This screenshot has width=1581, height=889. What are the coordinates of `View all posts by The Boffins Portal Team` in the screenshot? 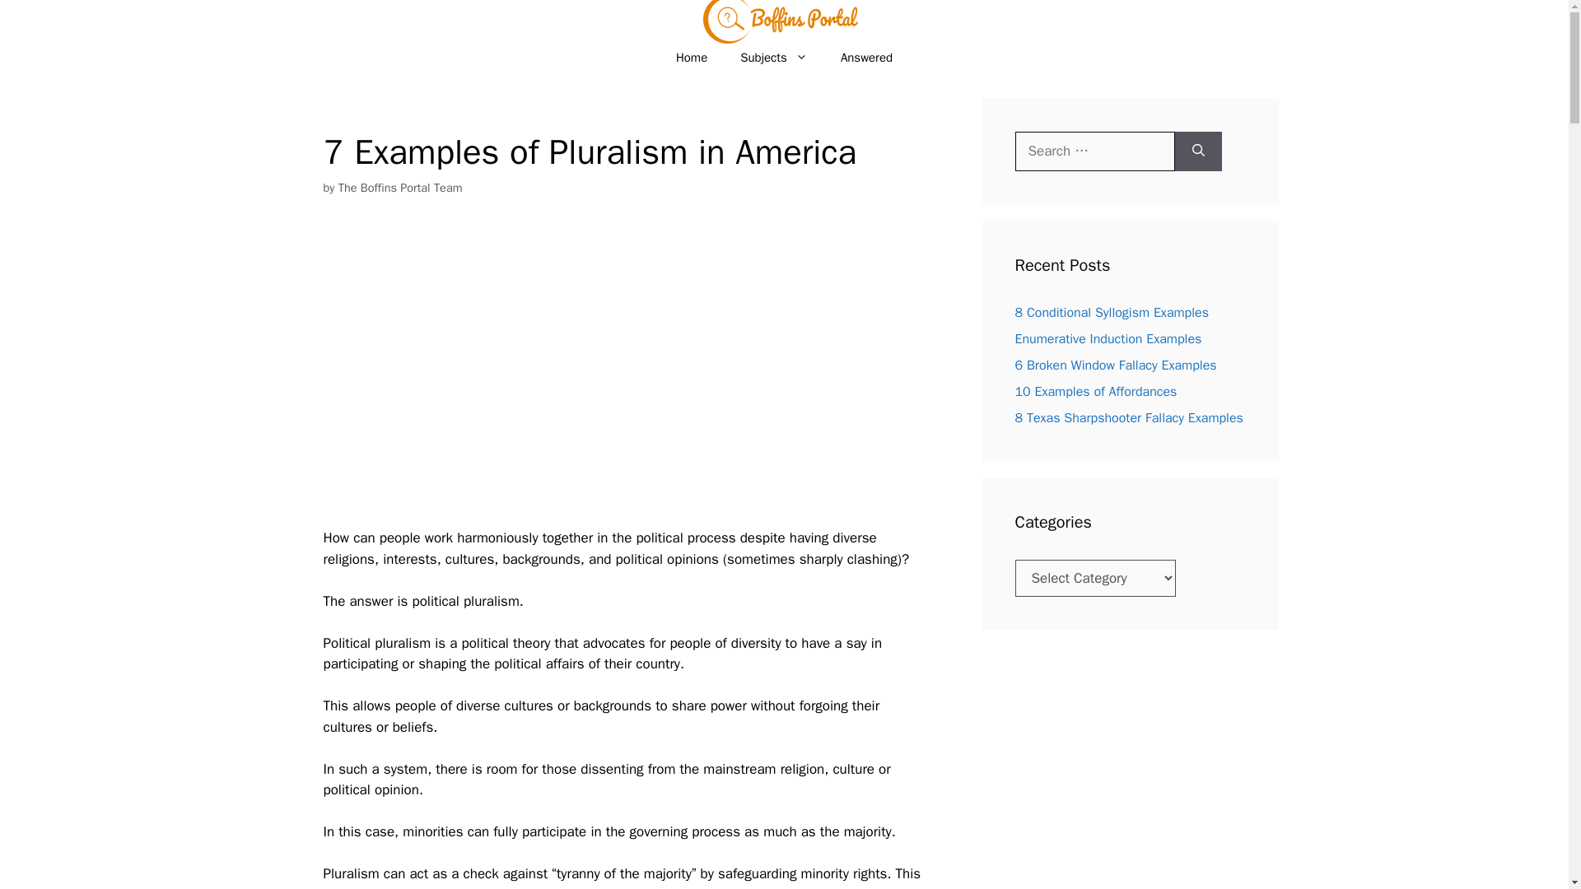 It's located at (400, 188).